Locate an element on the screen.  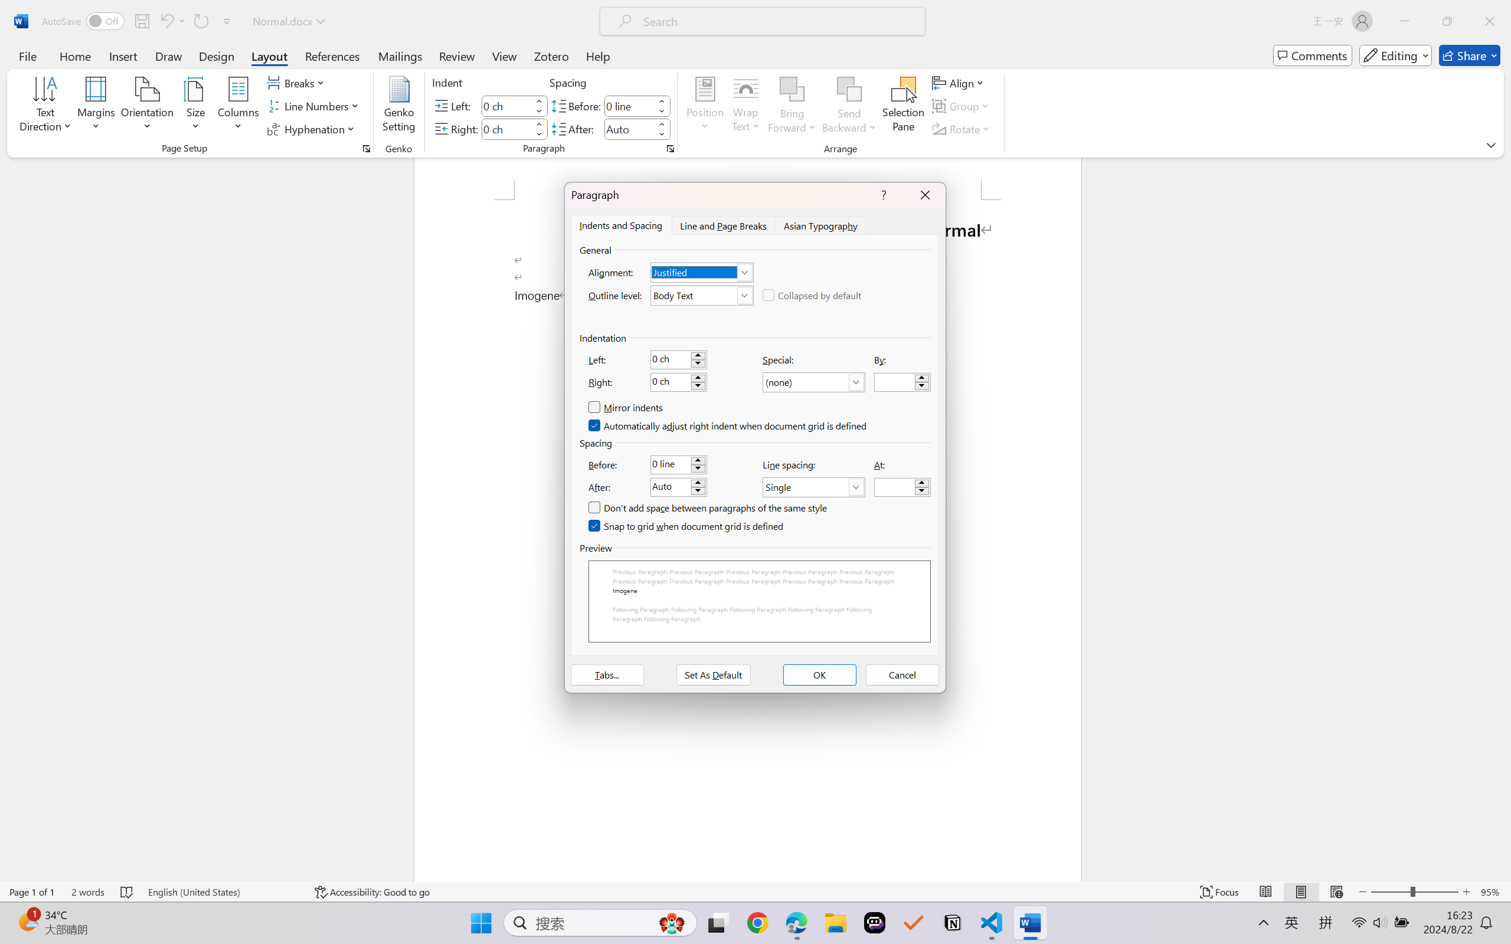
Align is located at coordinates (959, 83).